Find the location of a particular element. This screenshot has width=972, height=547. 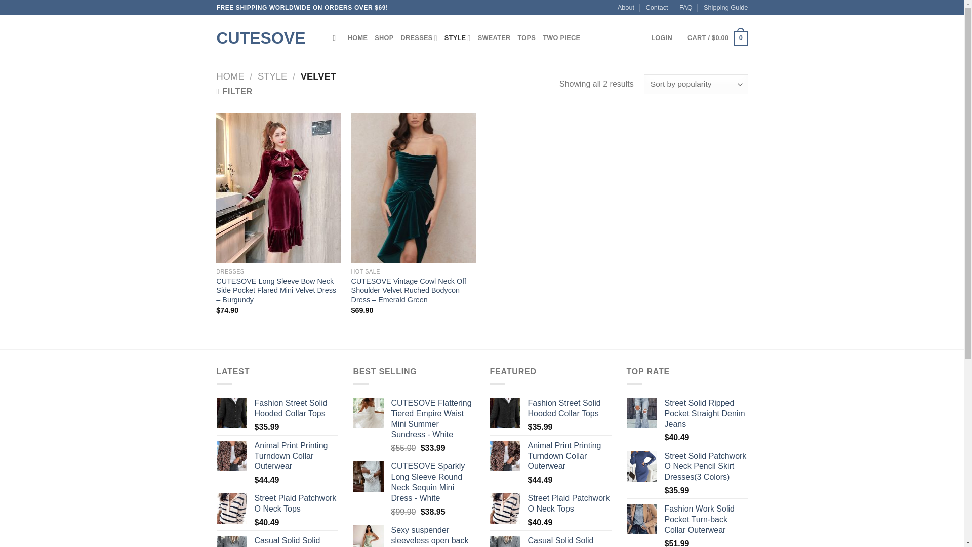

HOME is located at coordinates (357, 38).